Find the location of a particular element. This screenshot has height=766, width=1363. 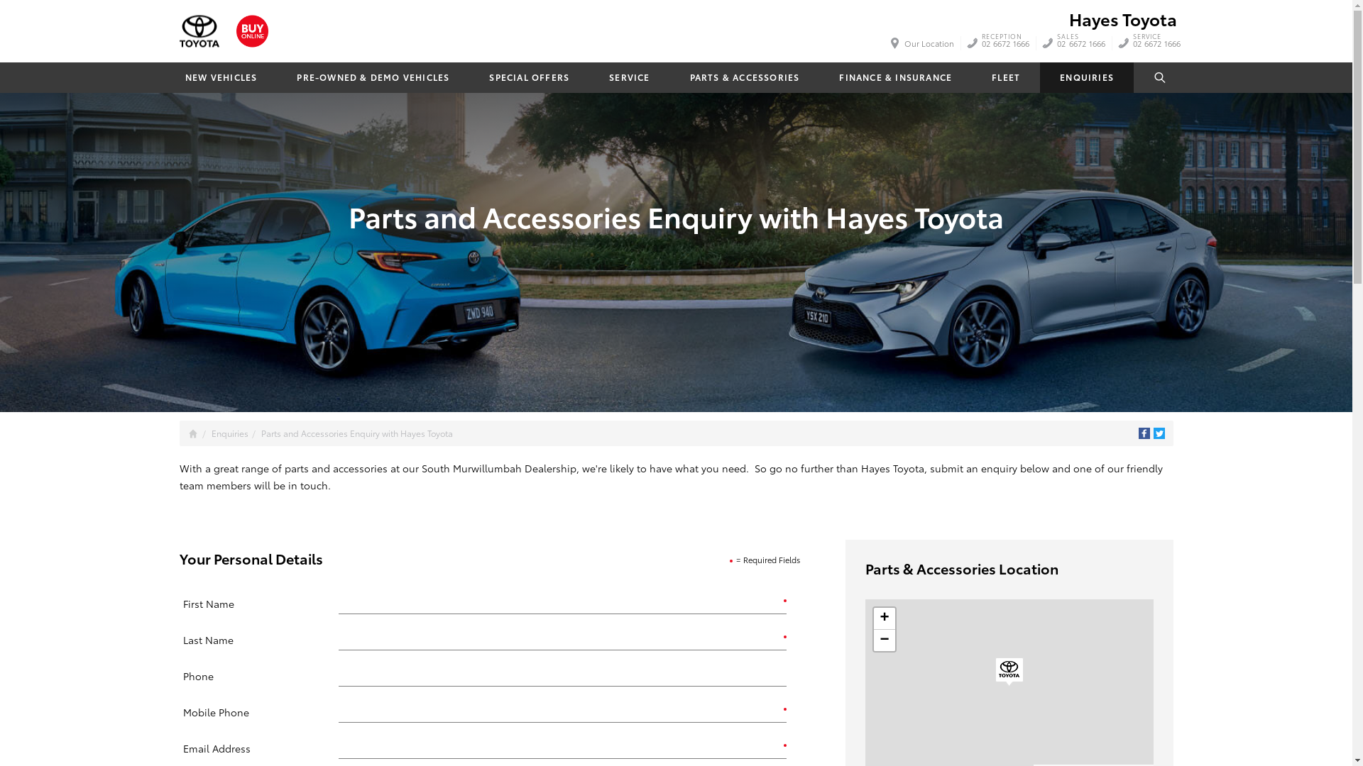

ENQUIRIES is located at coordinates (1087, 78).